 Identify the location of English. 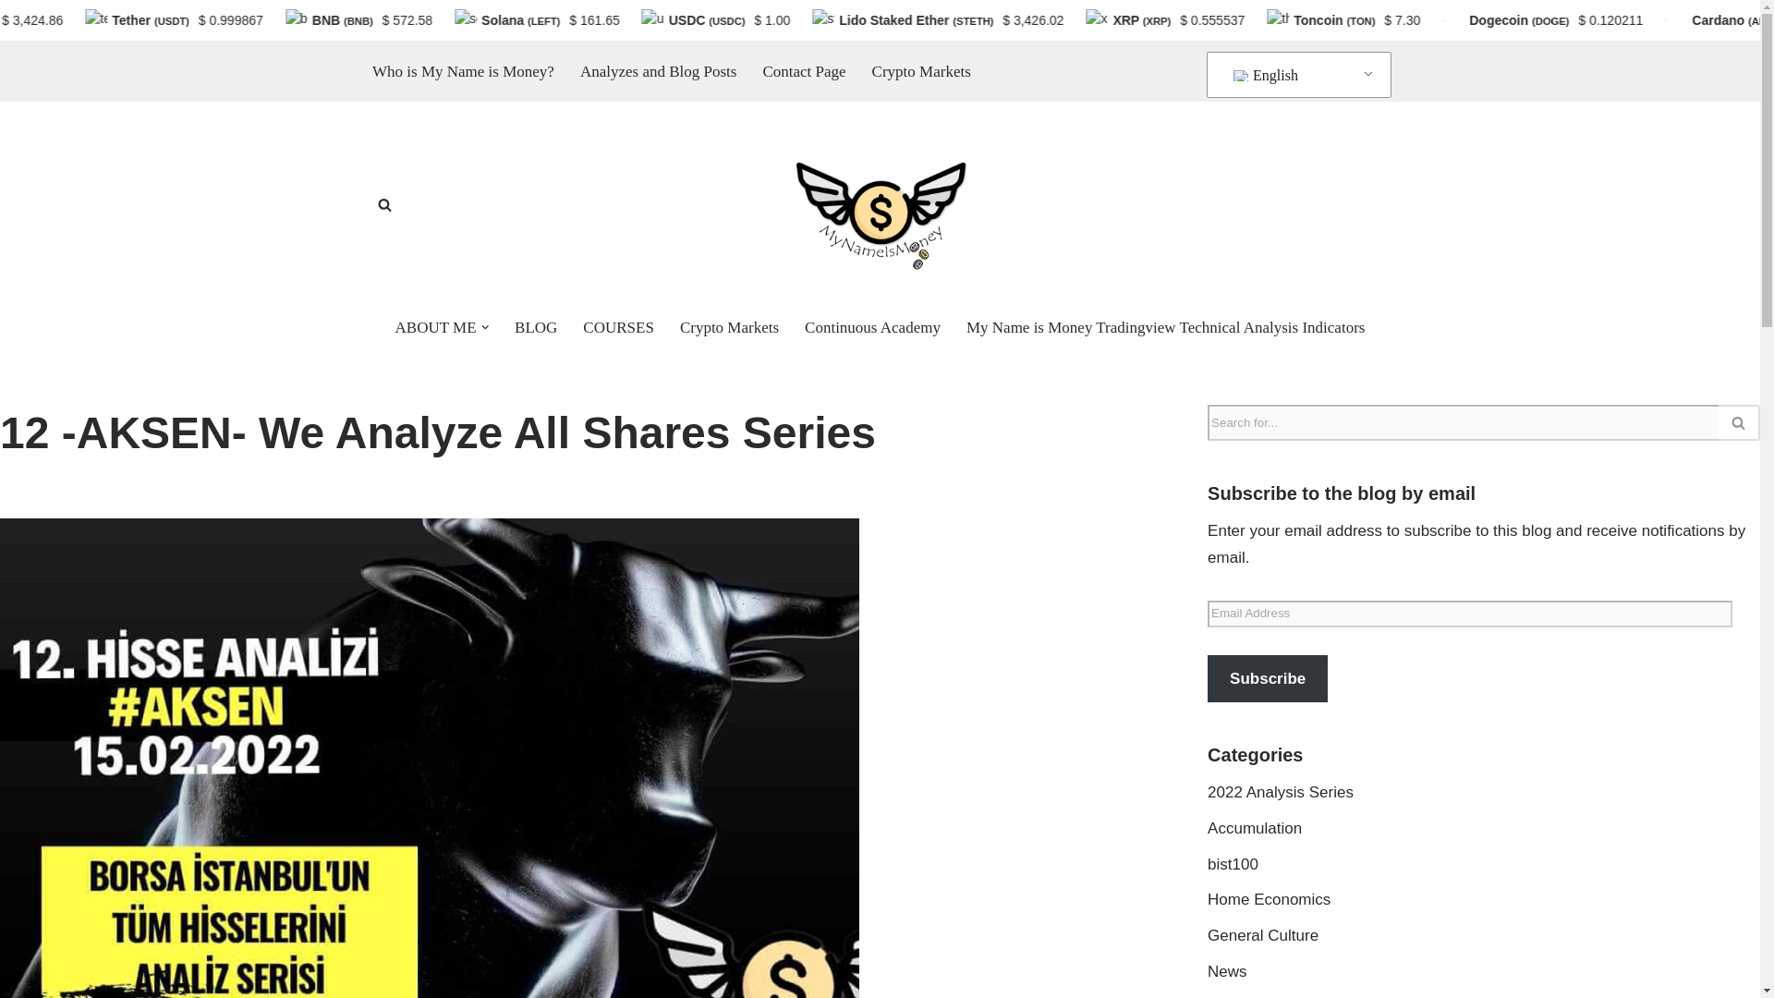
(1242, 75).